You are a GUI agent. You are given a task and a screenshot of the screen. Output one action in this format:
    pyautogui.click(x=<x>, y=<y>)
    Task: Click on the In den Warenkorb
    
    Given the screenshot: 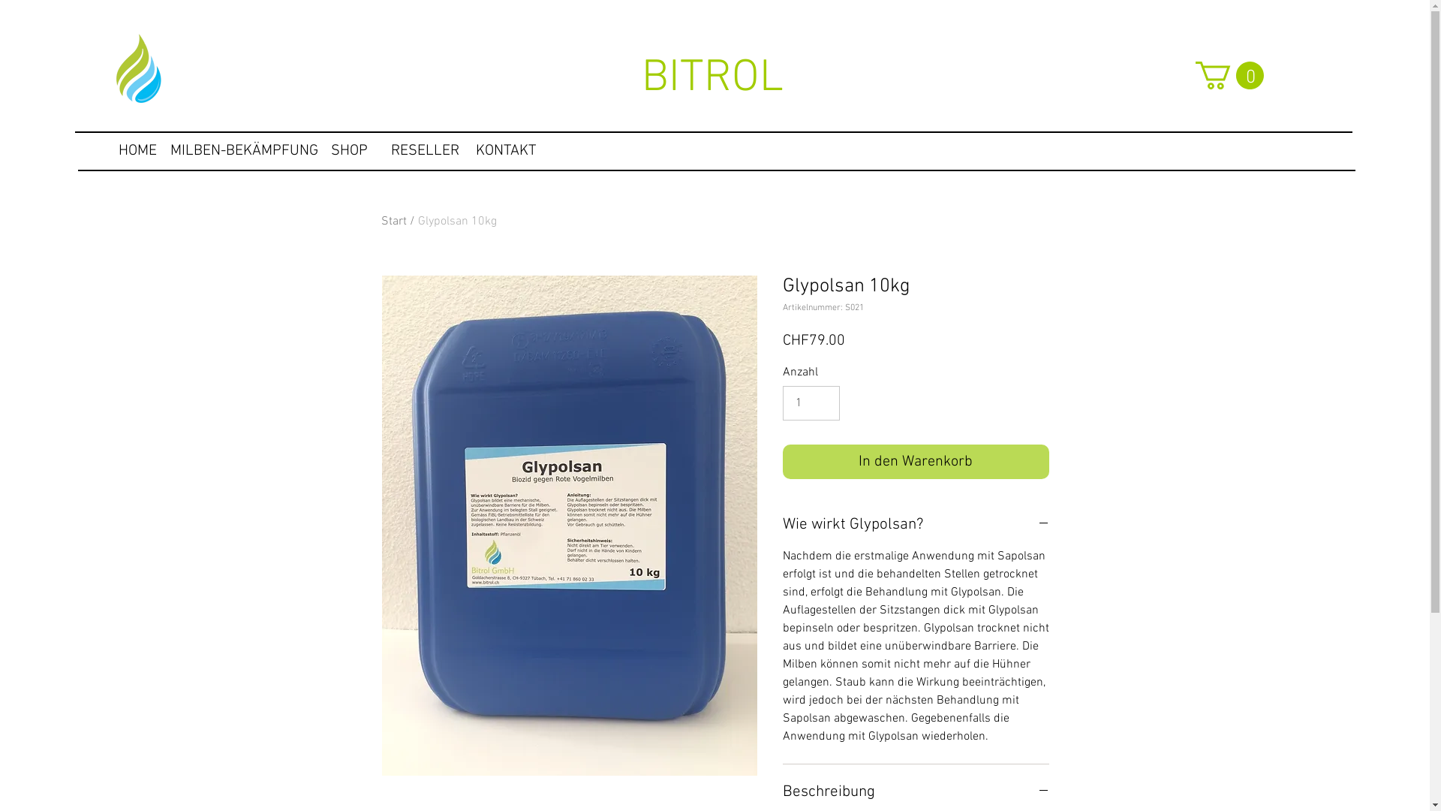 What is the action you would take?
    pyautogui.click(x=916, y=462)
    